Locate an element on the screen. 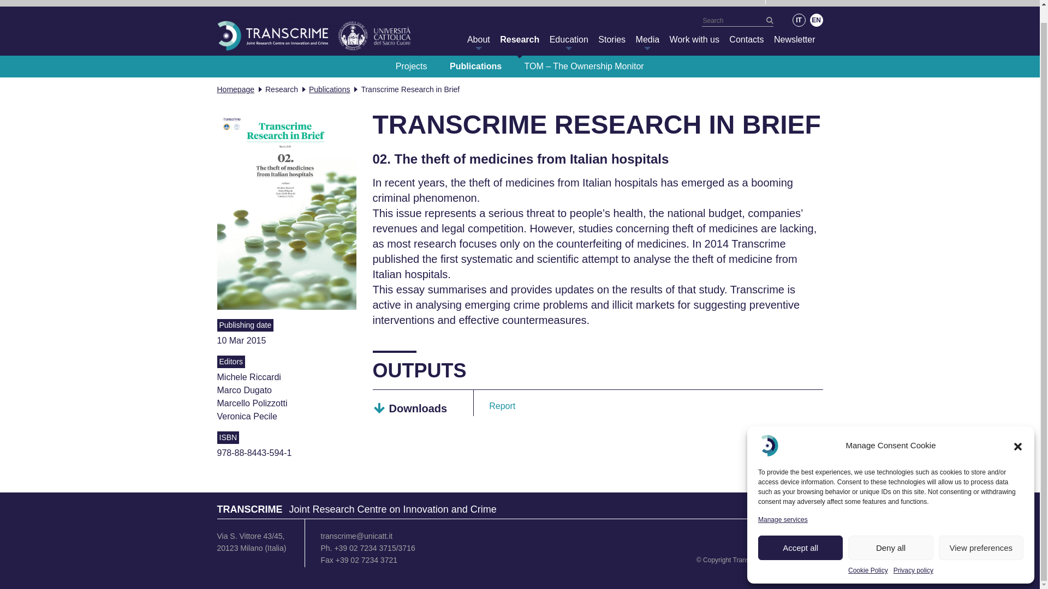  Media is located at coordinates (648, 39).